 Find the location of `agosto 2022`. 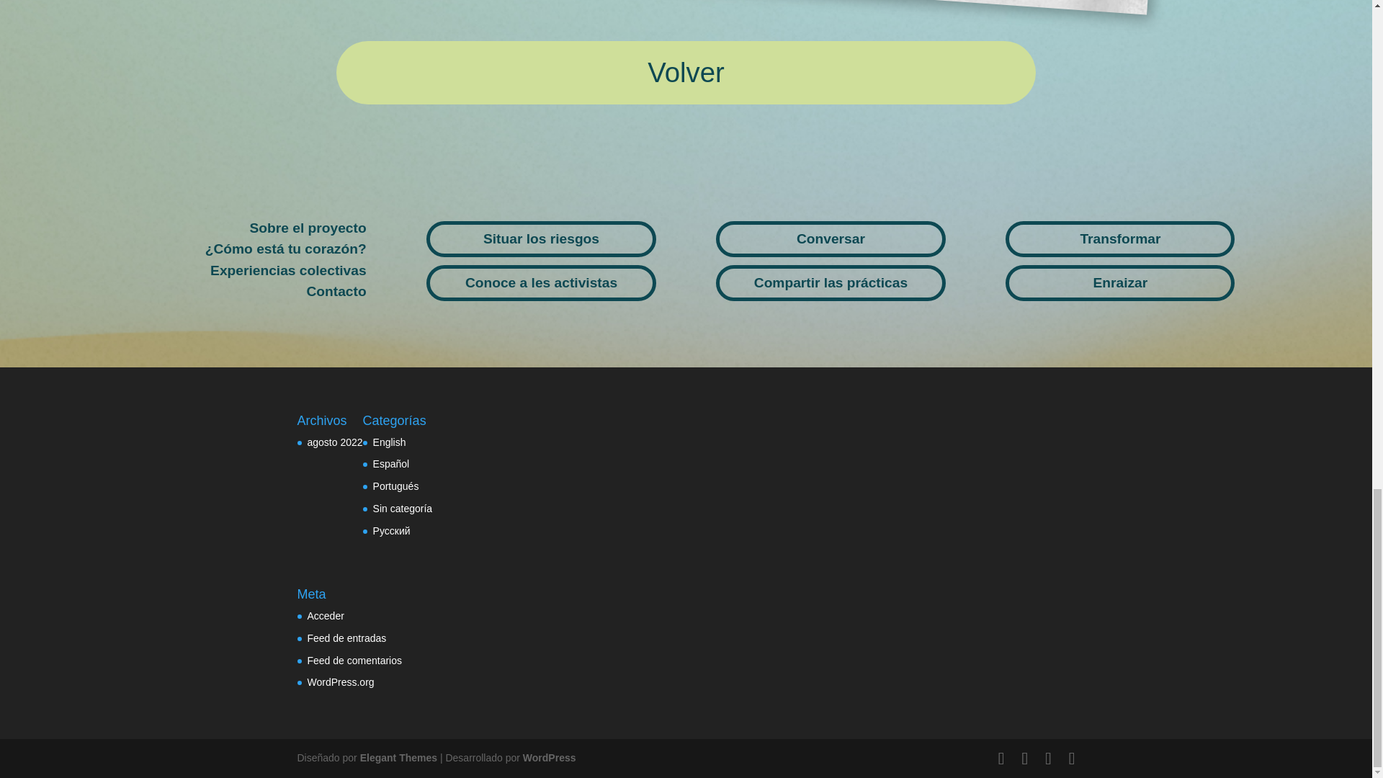

agosto 2022 is located at coordinates (334, 442).